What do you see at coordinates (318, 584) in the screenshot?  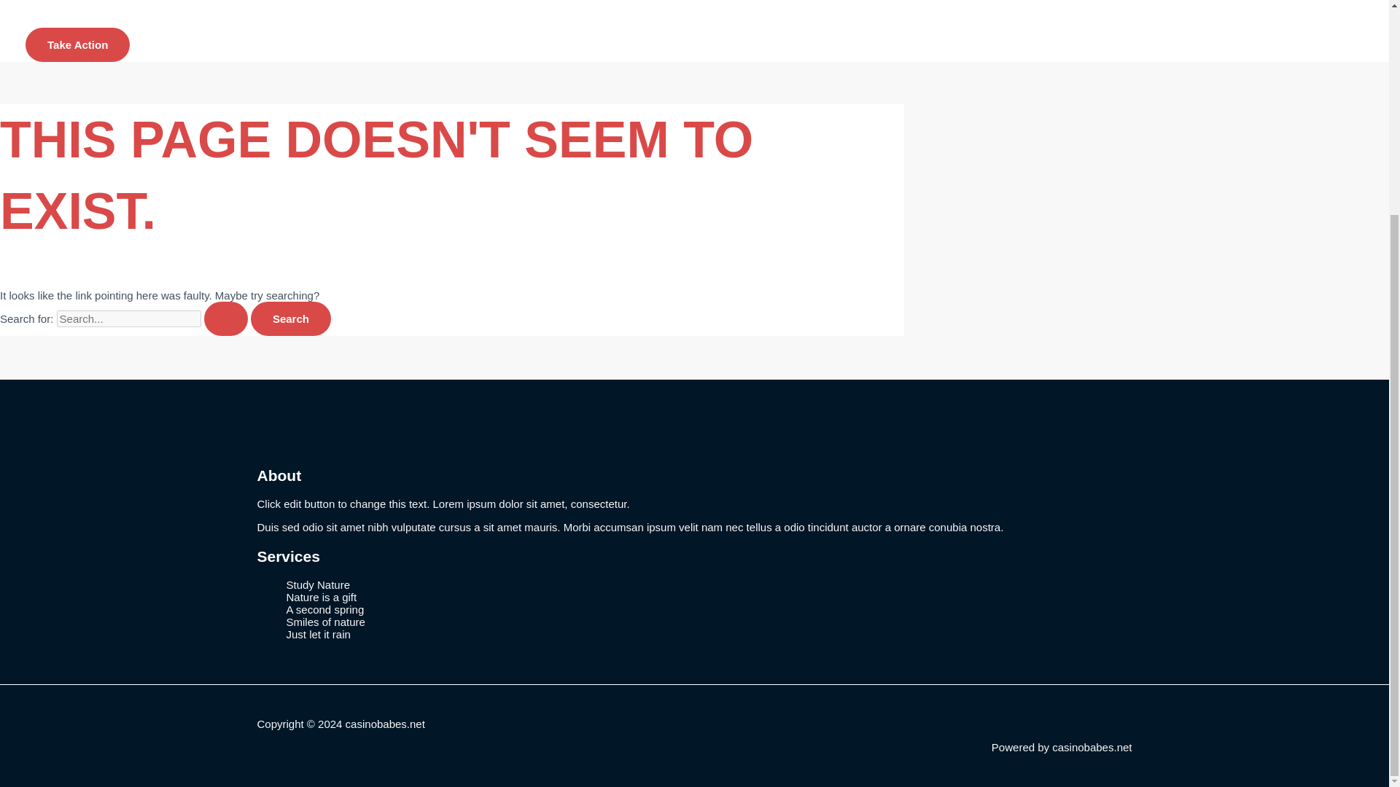 I see `Study Nature` at bounding box center [318, 584].